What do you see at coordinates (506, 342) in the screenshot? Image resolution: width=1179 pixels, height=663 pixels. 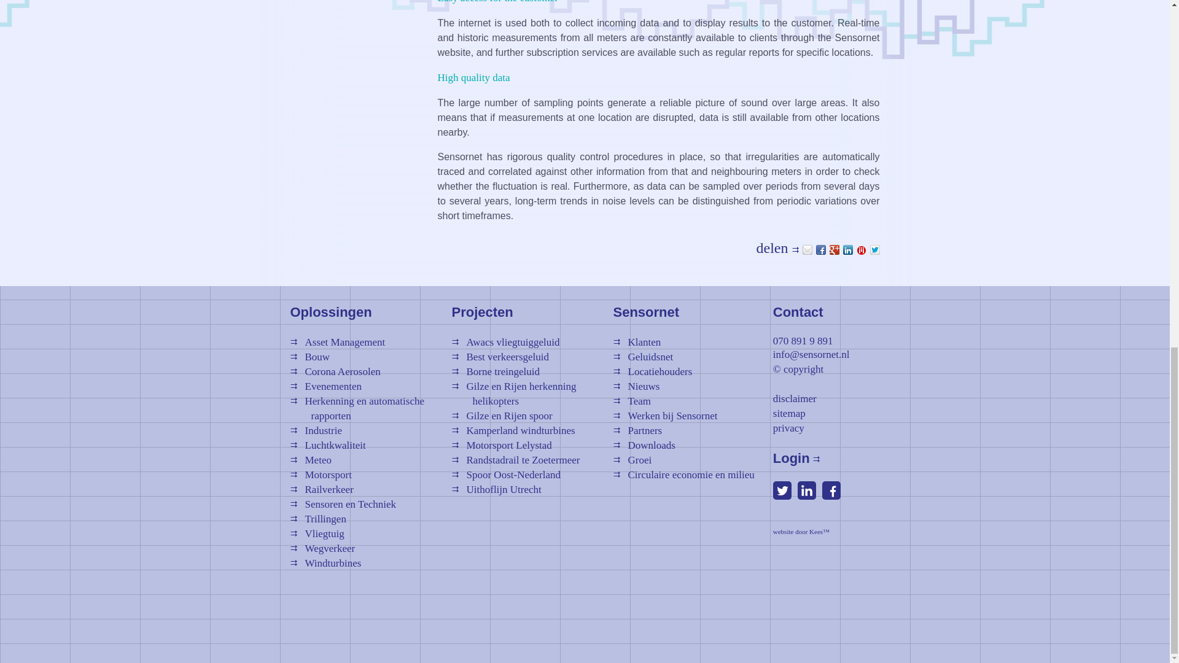 I see `Awacs vliegtuiggeluid` at bounding box center [506, 342].